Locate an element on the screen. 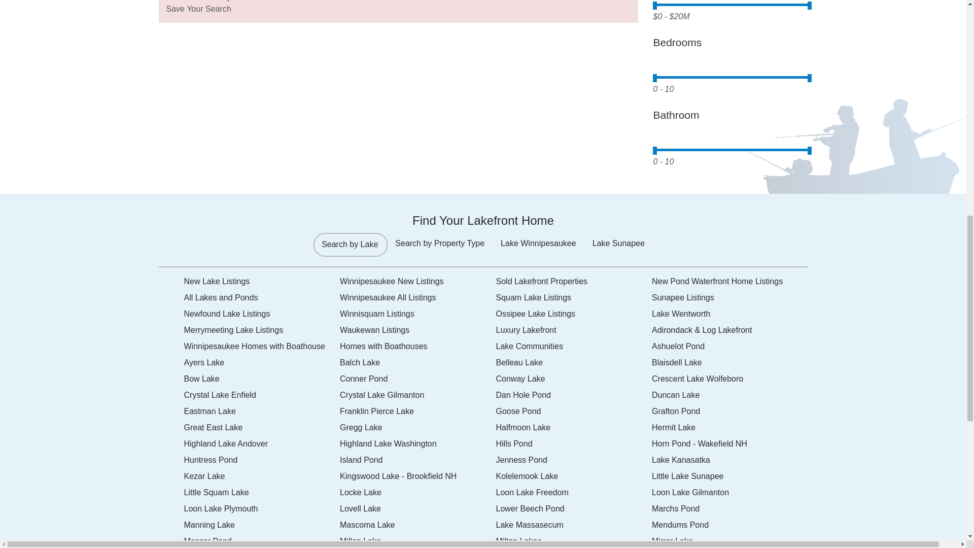 The image size is (974, 548). NH Sold Lakefront Properties  is located at coordinates (574, 281).